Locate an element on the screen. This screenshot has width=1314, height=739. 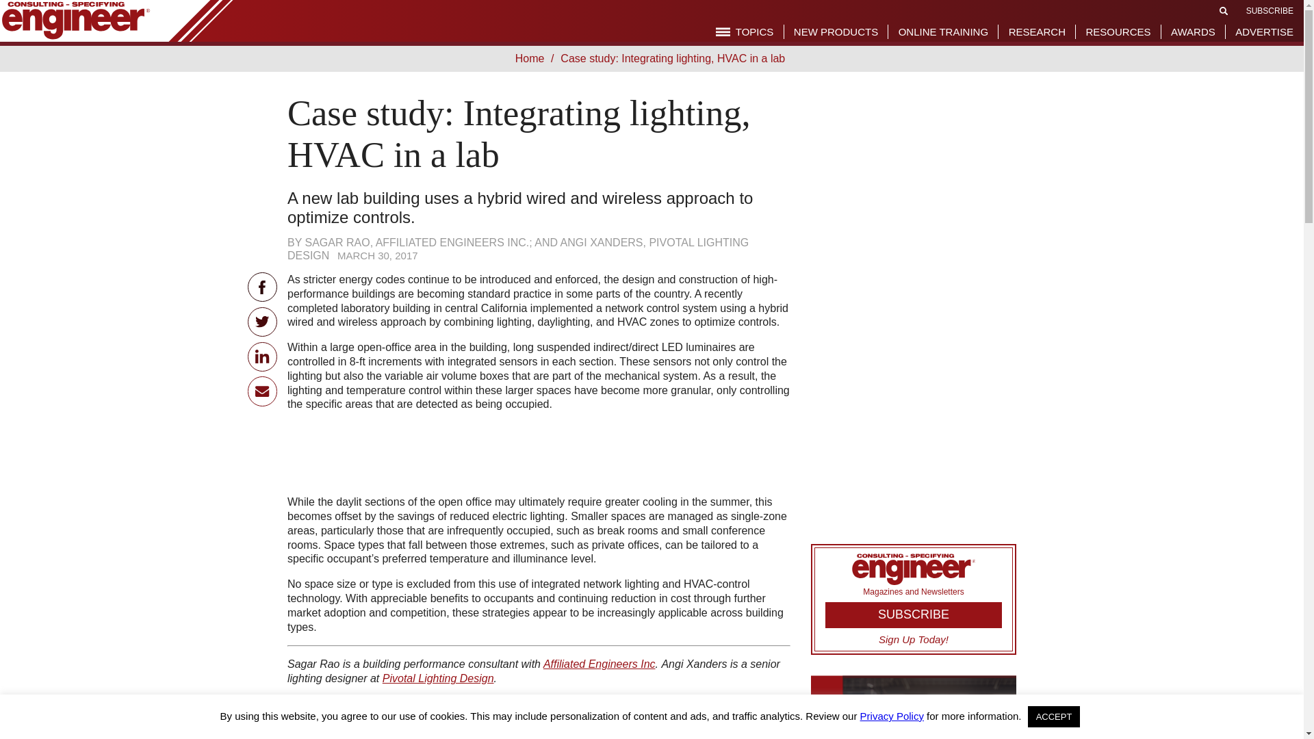
RESOURCES is located at coordinates (1117, 31).